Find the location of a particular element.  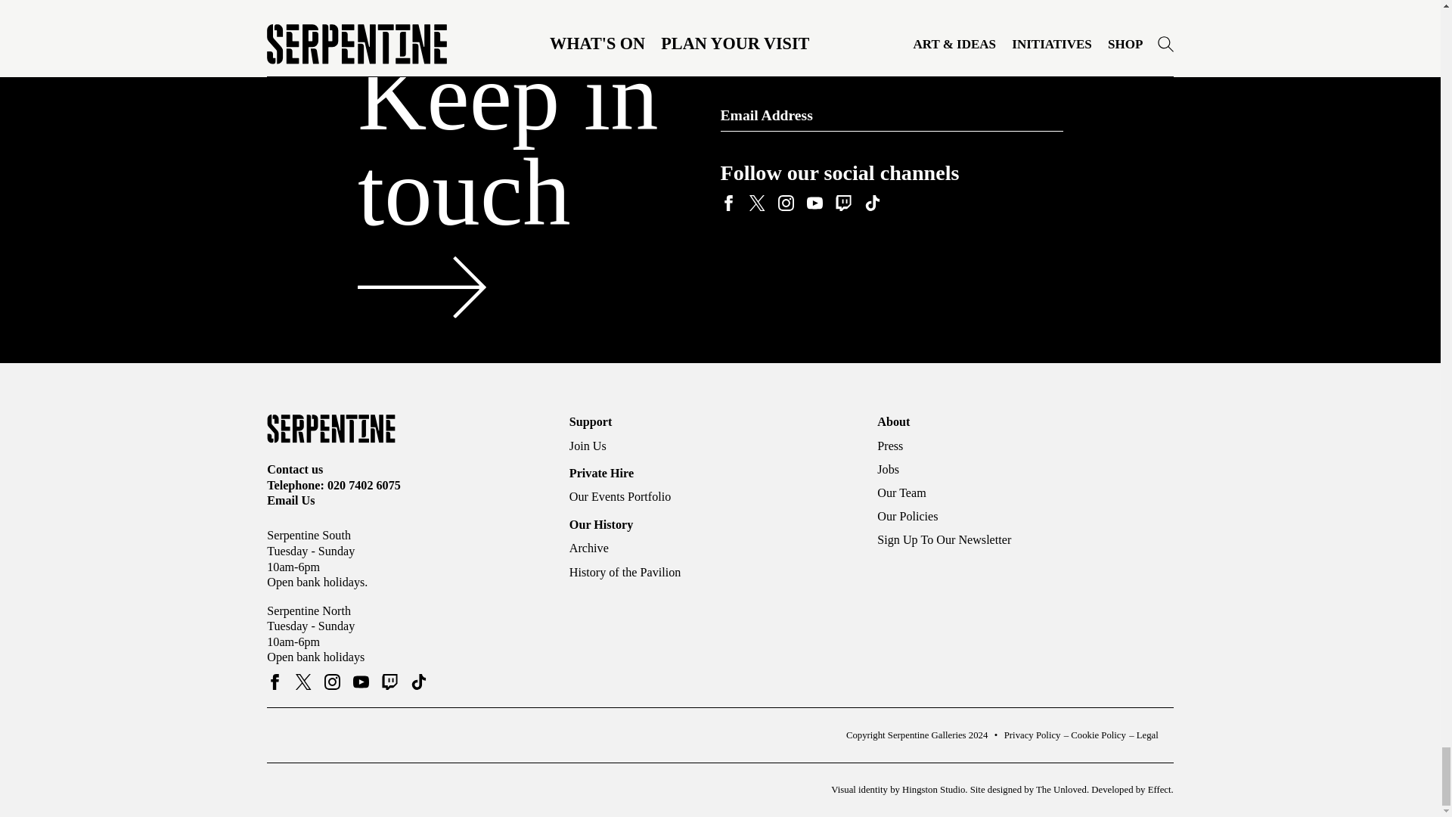

Twitter is located at coordinates (756, 203).